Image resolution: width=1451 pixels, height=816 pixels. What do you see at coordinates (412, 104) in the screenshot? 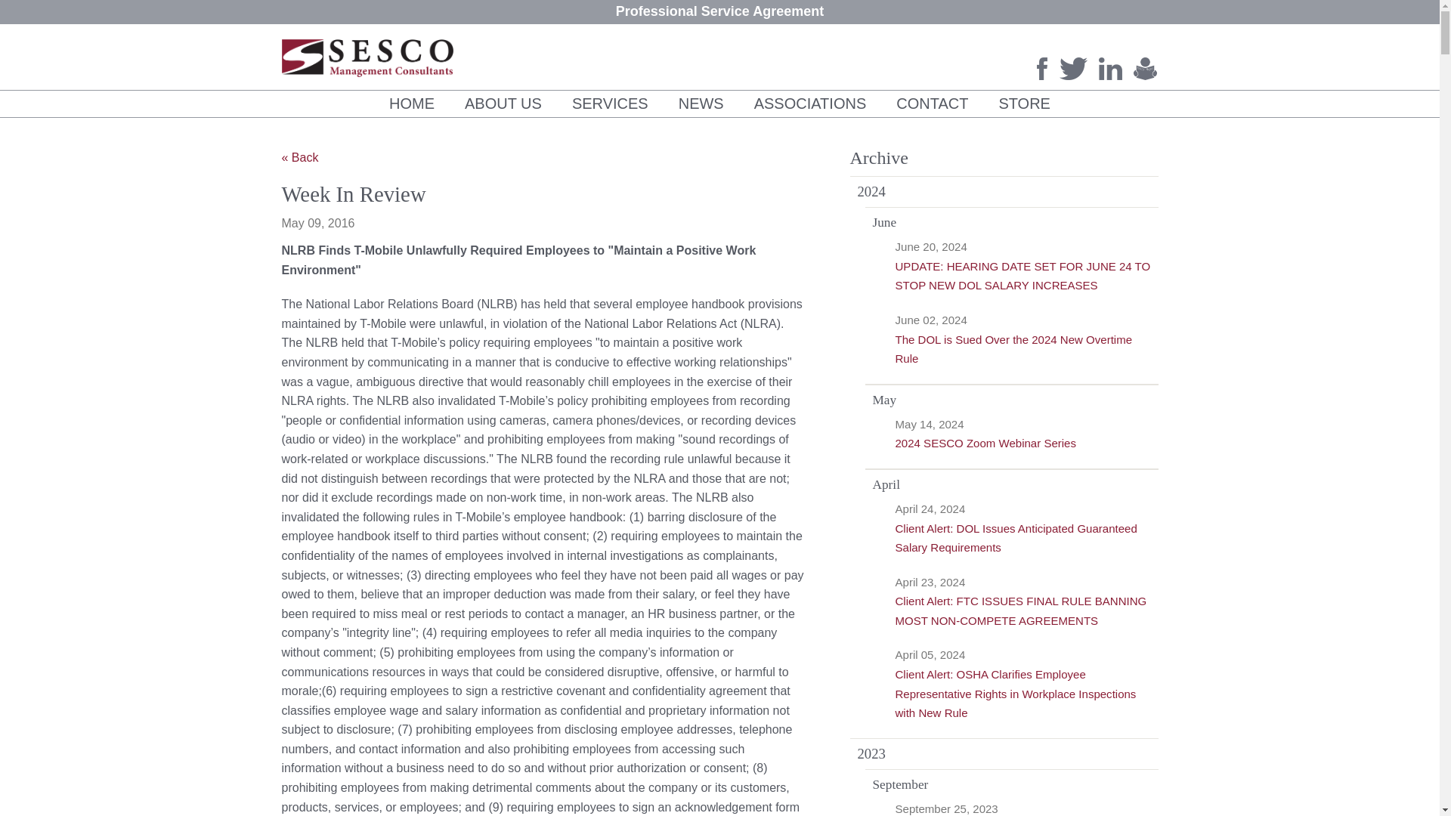
I see `HOME` at bounding box center [412, 104].